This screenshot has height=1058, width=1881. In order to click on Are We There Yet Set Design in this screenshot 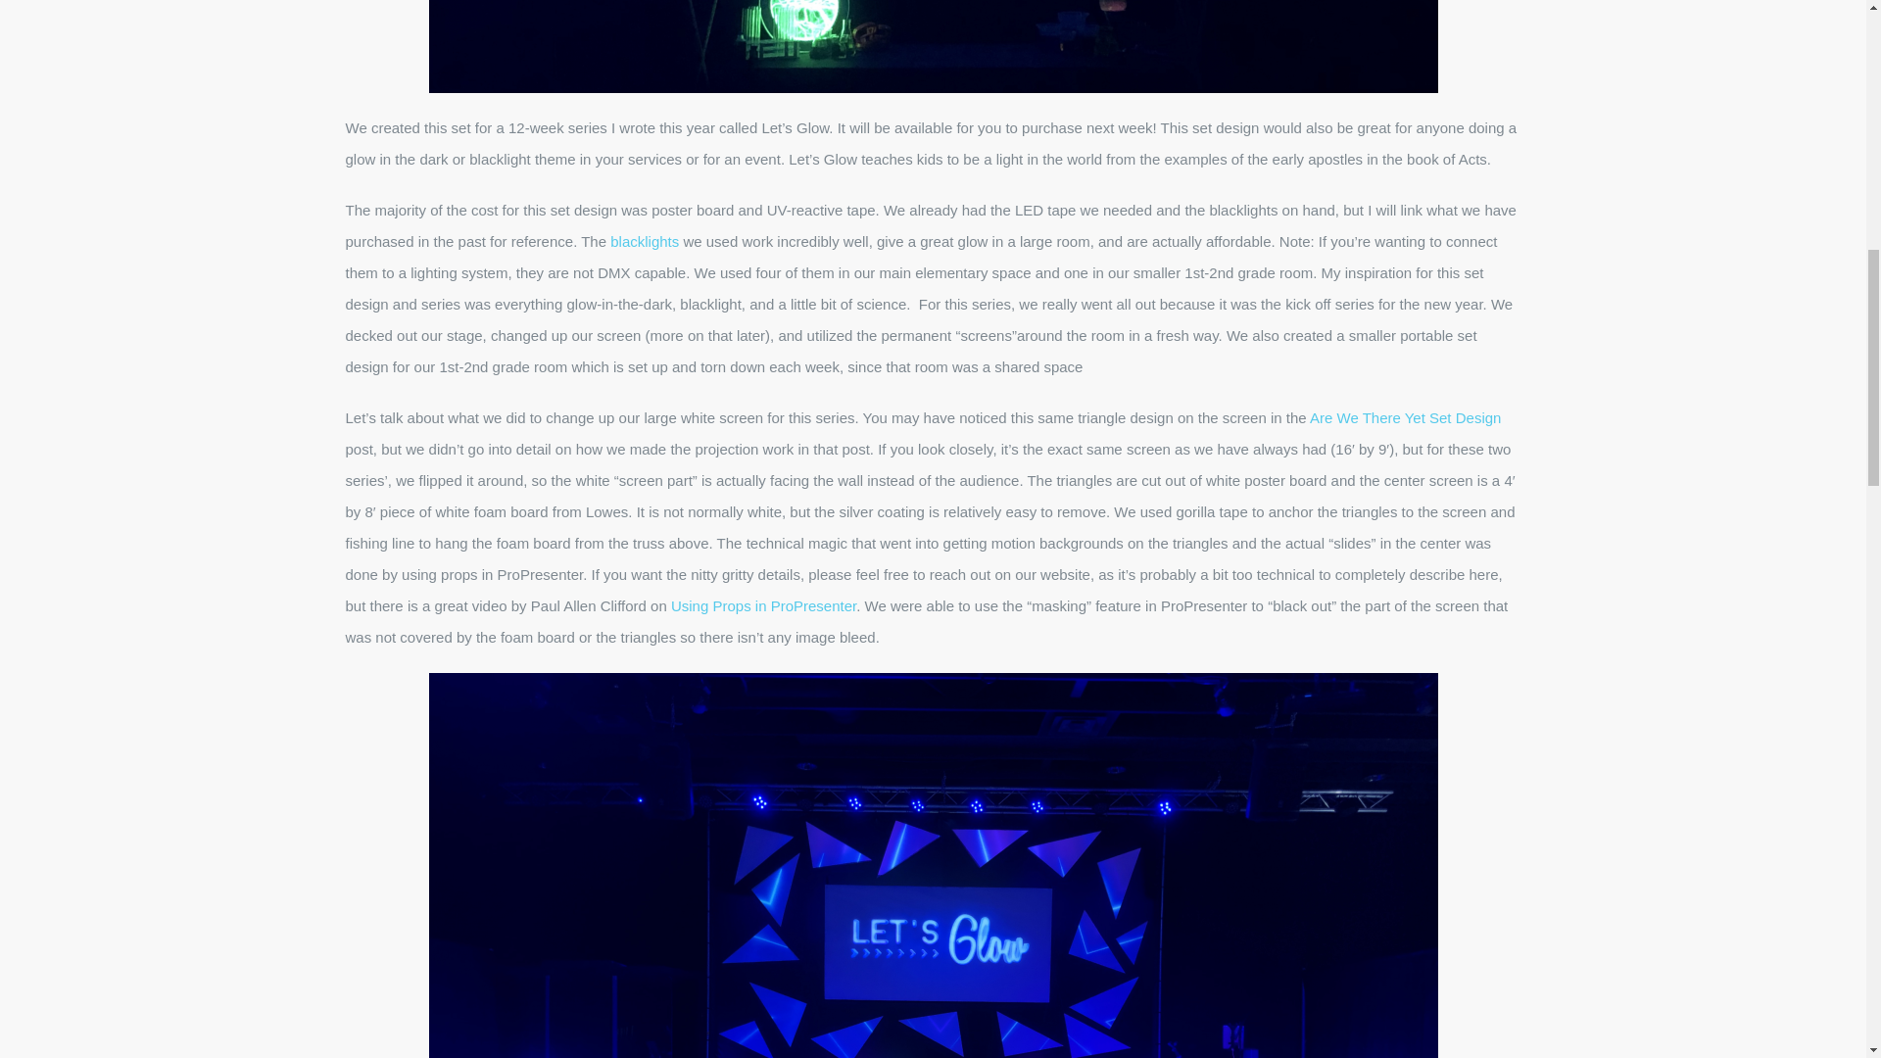, I will do `click(1405, 417)`.